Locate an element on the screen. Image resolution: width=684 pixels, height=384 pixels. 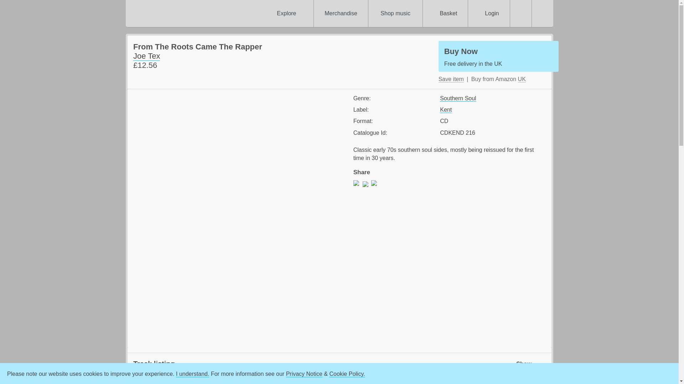
UK is located at coordinates (522, 79).